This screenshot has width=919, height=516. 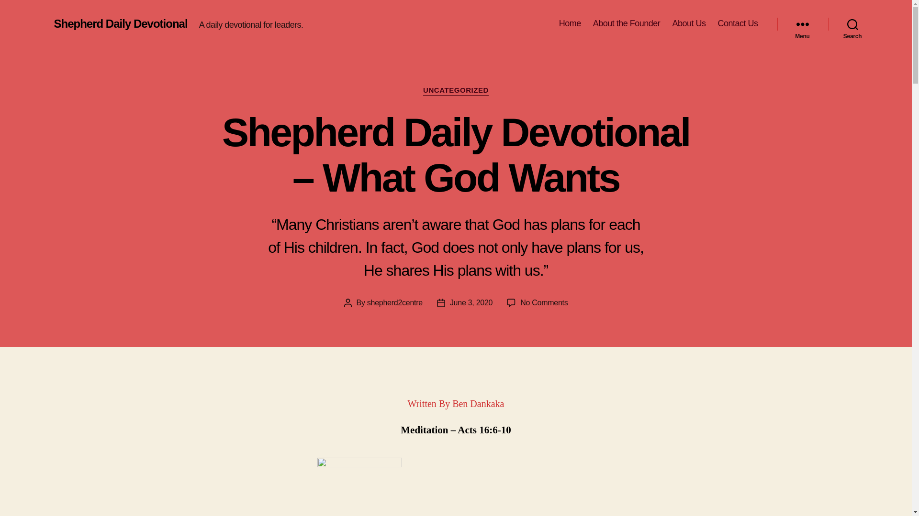 I want to click on Menu, so click(x=803, y=24).